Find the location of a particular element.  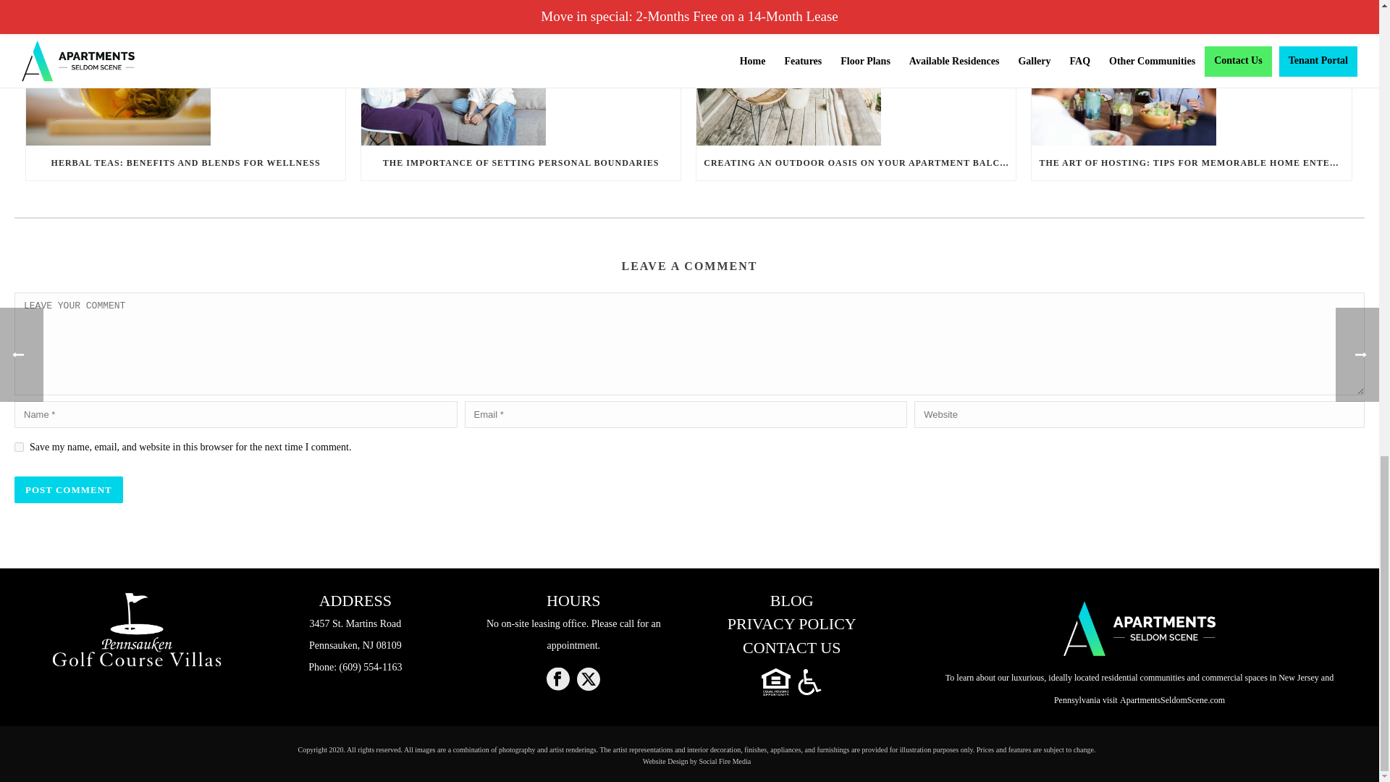

HERBAL TEAS: BENEFITS AND BLENDS FOR WELLNESS is located at coordinates (185, 162).